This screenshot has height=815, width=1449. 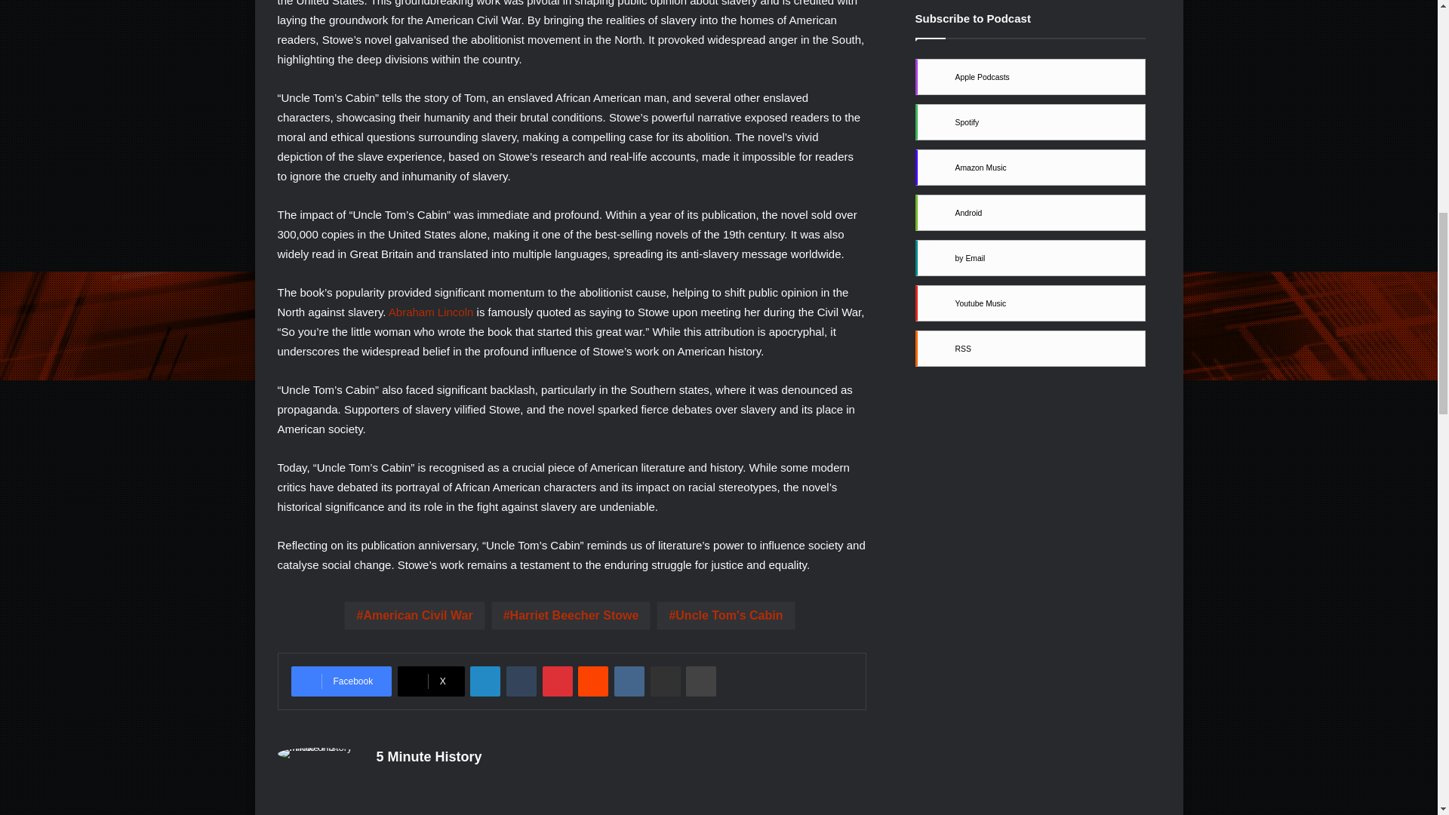 I want to click on LinkedIn, so click(x=485, y=681).